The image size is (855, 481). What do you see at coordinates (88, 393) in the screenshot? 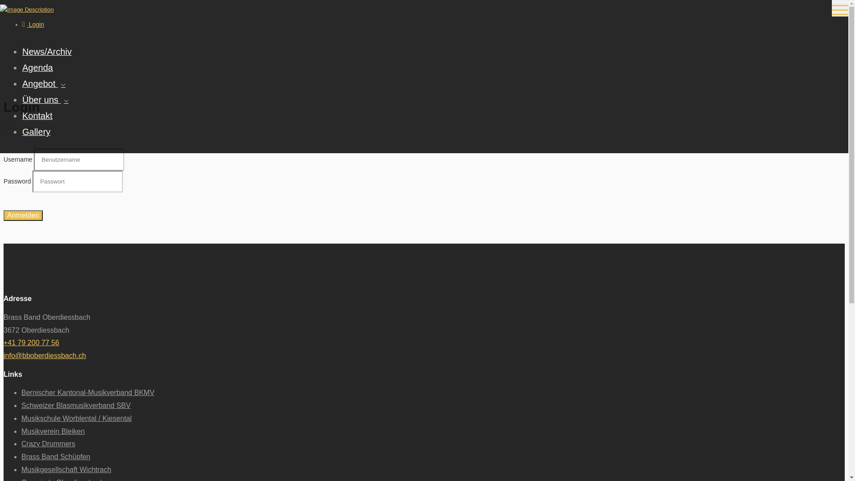
I see `Bernischer Kantonal-Musikverband BKMV` at bounding box center [88, 393].